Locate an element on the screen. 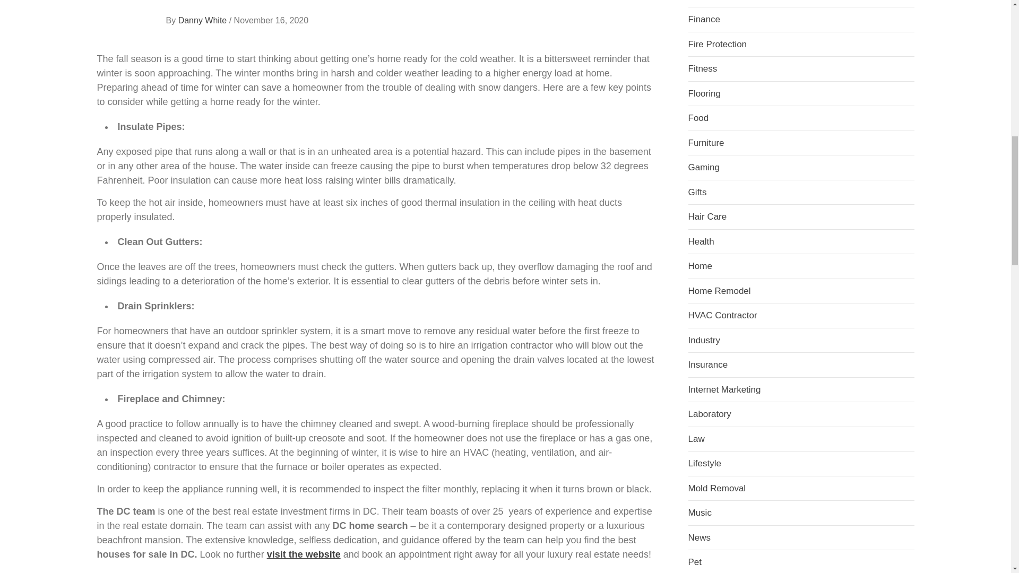 The width and height of the screenshot is (1019, 573). Fire Protection is located at coordinates (718, 44).